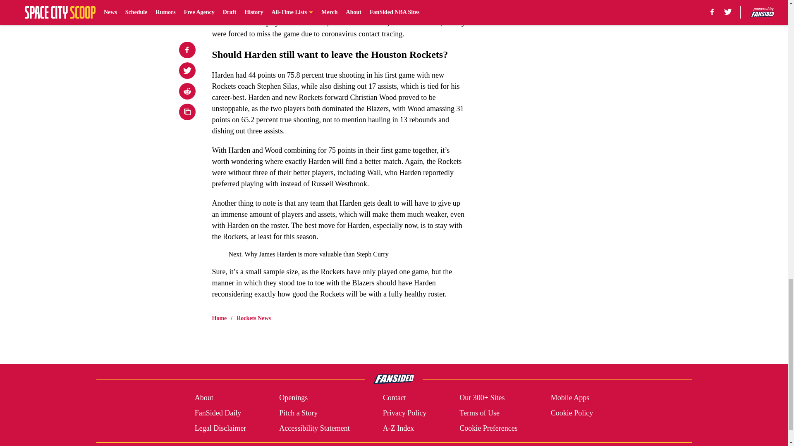 The image size is (794, 446). What do you see at coordinates (570, 398) in the screenshot?
I see `Mobile Apps` at bounding box center [570, 398].